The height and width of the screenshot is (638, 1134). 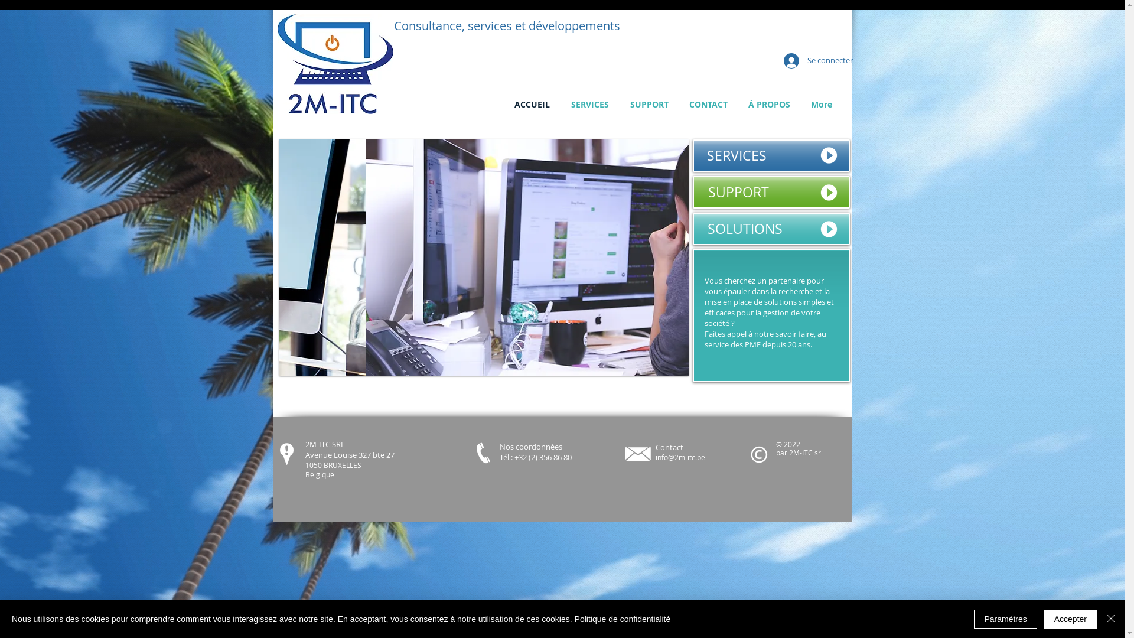 What do you see at coordinates (589, 104) in the screenshot?
I see `SERVICES` at bounding box center [589, 104].